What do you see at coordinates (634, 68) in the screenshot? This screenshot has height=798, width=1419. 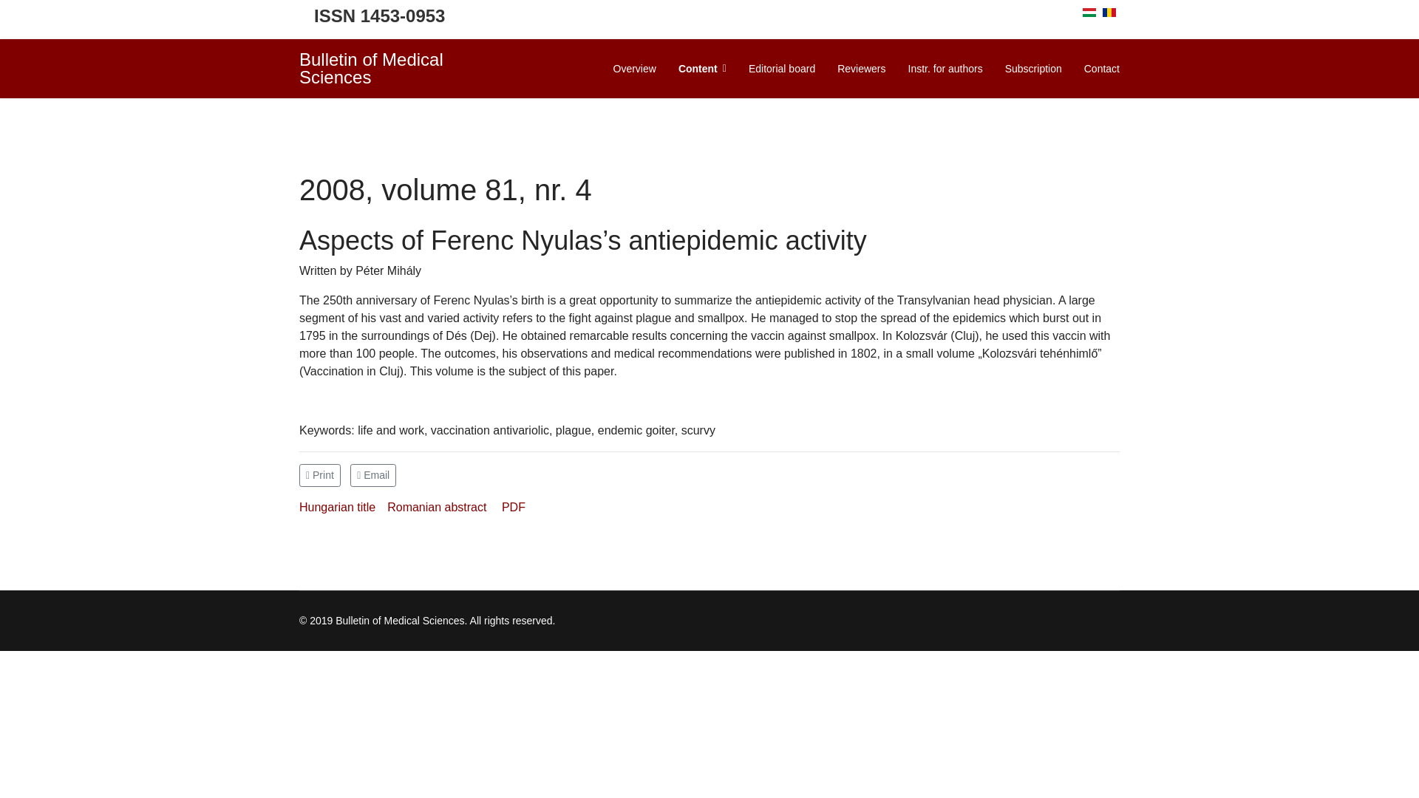 I see `Overview` at bounding box center [634, 68].